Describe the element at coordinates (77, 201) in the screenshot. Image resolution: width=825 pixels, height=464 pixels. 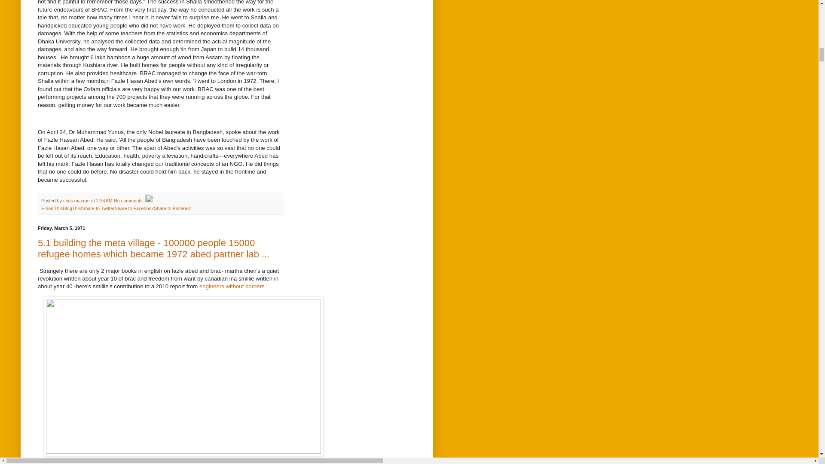
I see `chris macrae` at that location.